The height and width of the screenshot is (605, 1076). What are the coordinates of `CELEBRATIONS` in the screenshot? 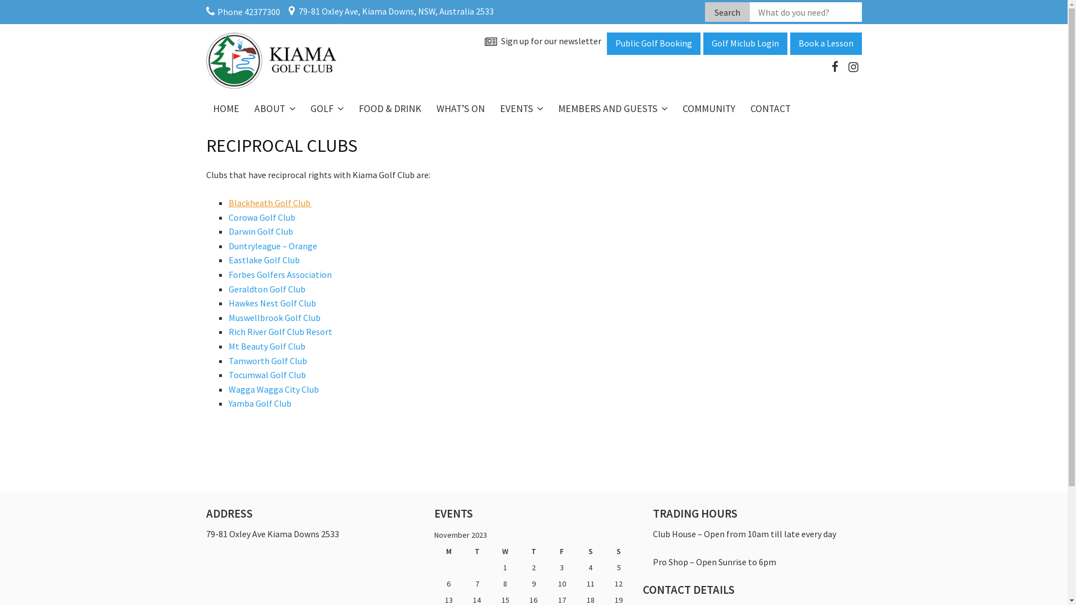 It's located at (548, 132).